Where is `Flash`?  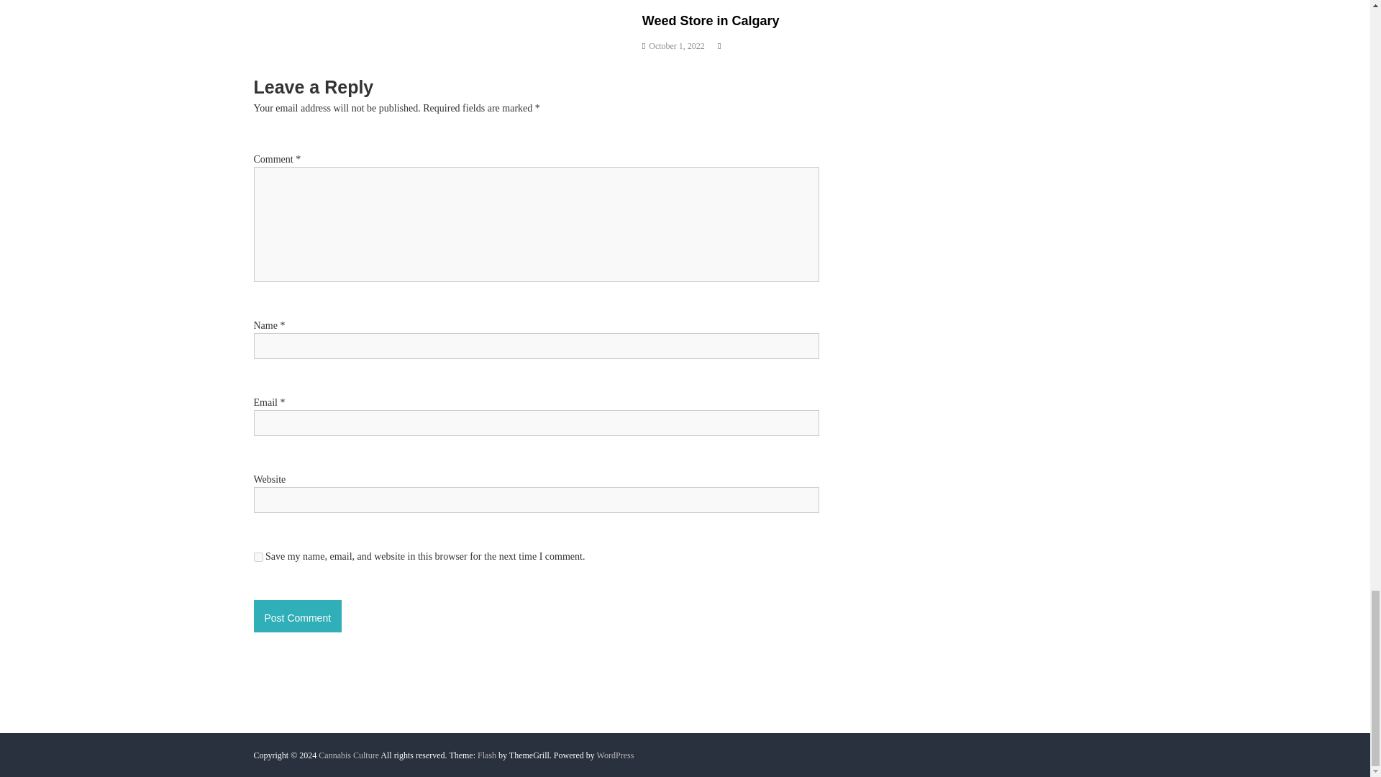 Flash is located at coordinates (486, 755).